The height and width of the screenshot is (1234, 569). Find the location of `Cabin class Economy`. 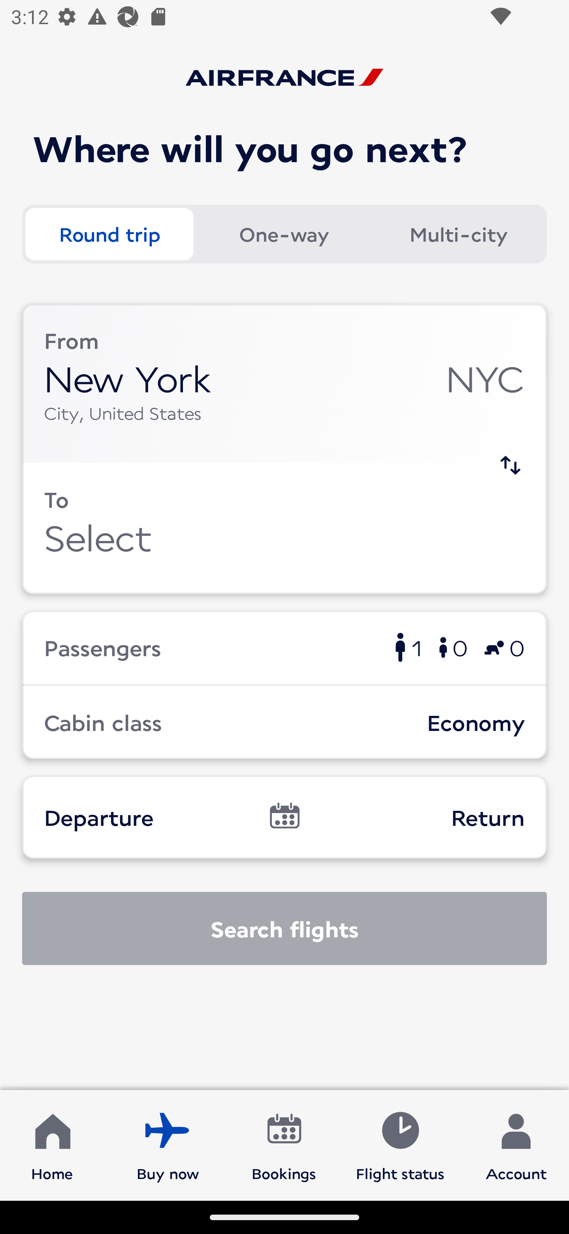

Cabin class Economy is located at coordinates (284, 722).